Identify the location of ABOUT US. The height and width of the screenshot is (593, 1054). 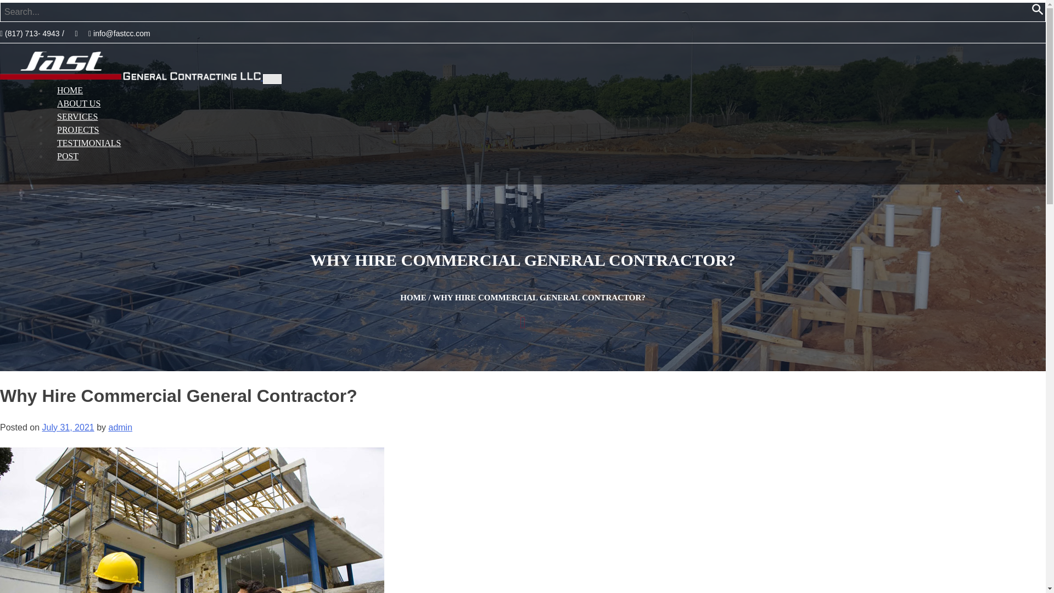
(79, 103).